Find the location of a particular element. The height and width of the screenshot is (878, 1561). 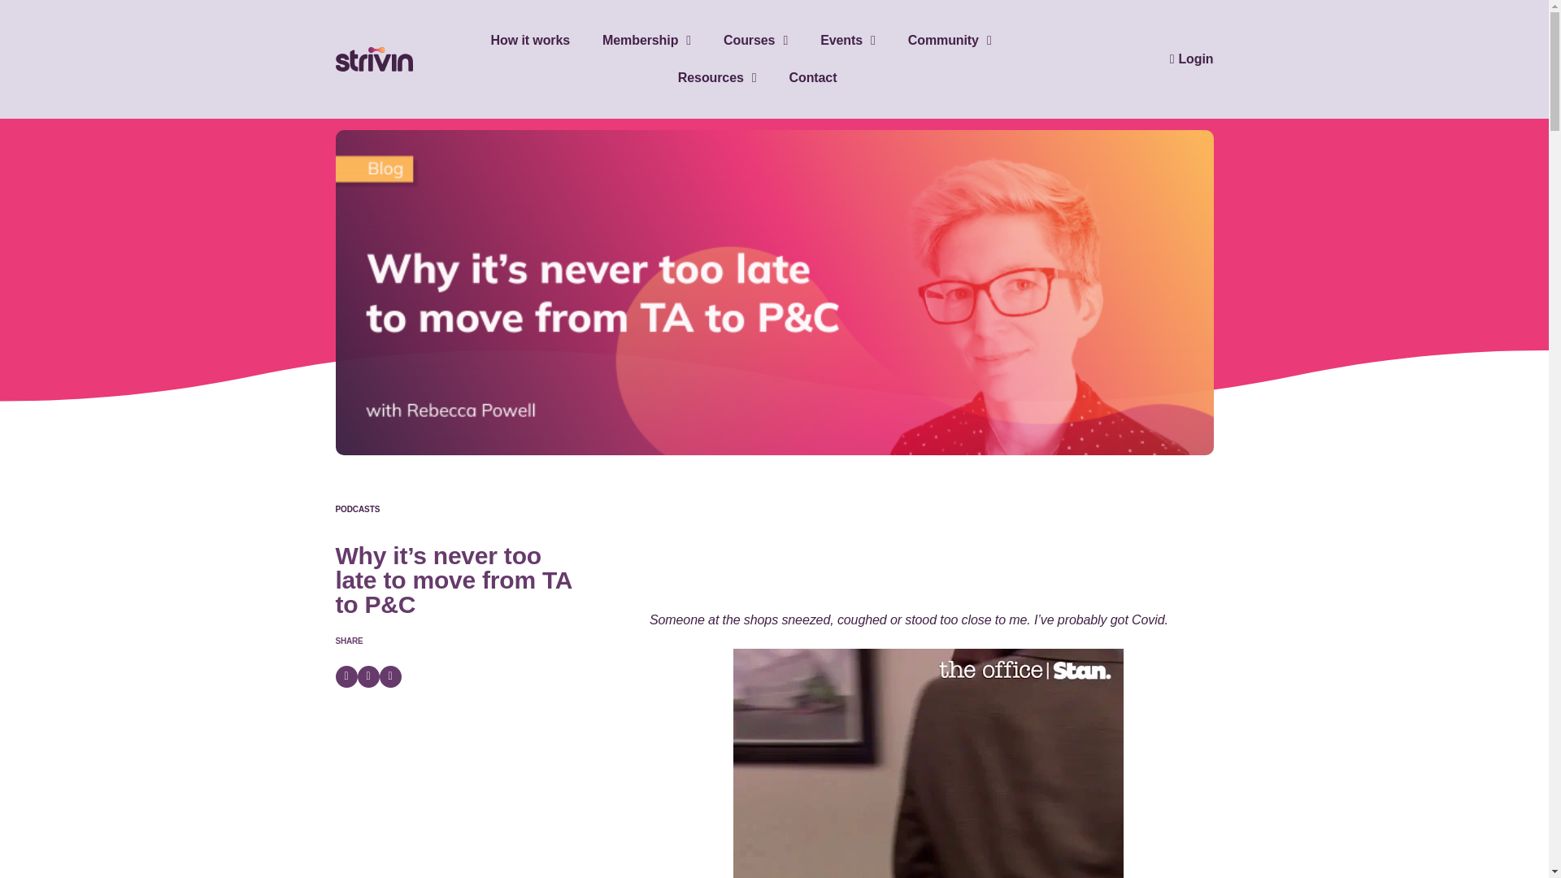

How it works is located at coordinates (531, 41).